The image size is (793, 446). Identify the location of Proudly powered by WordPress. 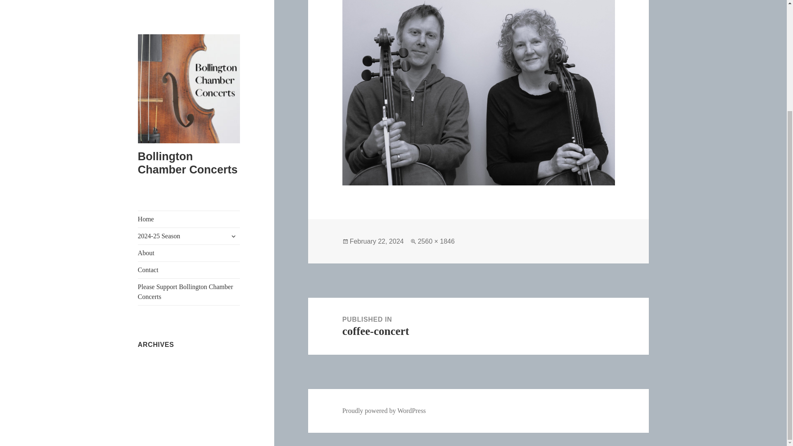
(384, 411).